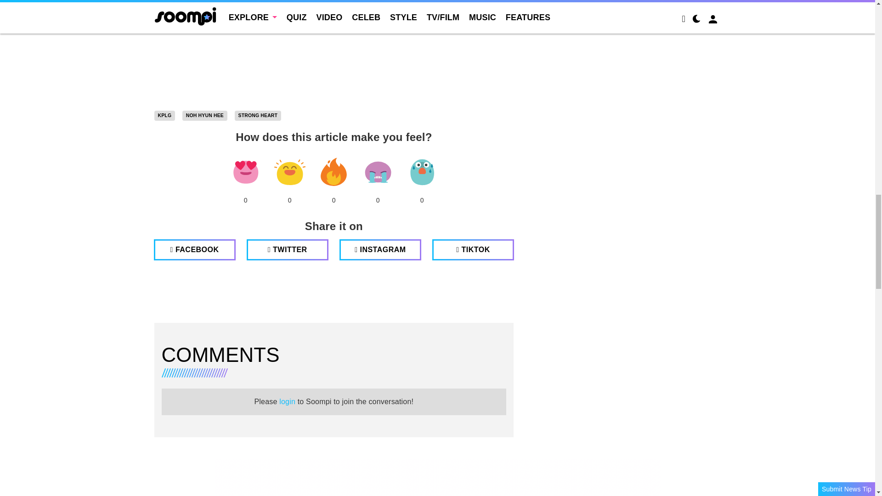 This screenshot has height=496, width=882. Describe the element at coordinates (438, 478) in the screenshot. I see `3rd party ad content` at that location.